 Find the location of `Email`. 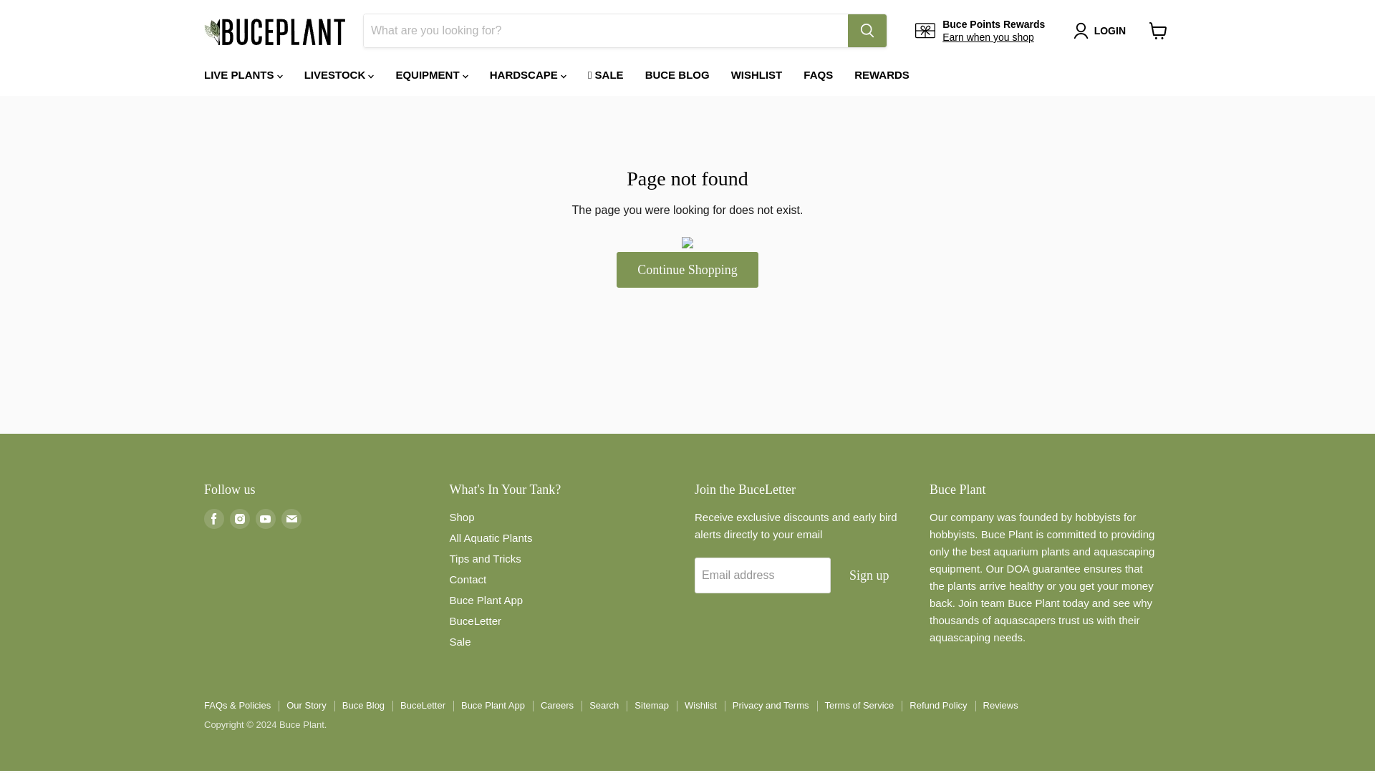

Email is located at coordinates (291, 518).